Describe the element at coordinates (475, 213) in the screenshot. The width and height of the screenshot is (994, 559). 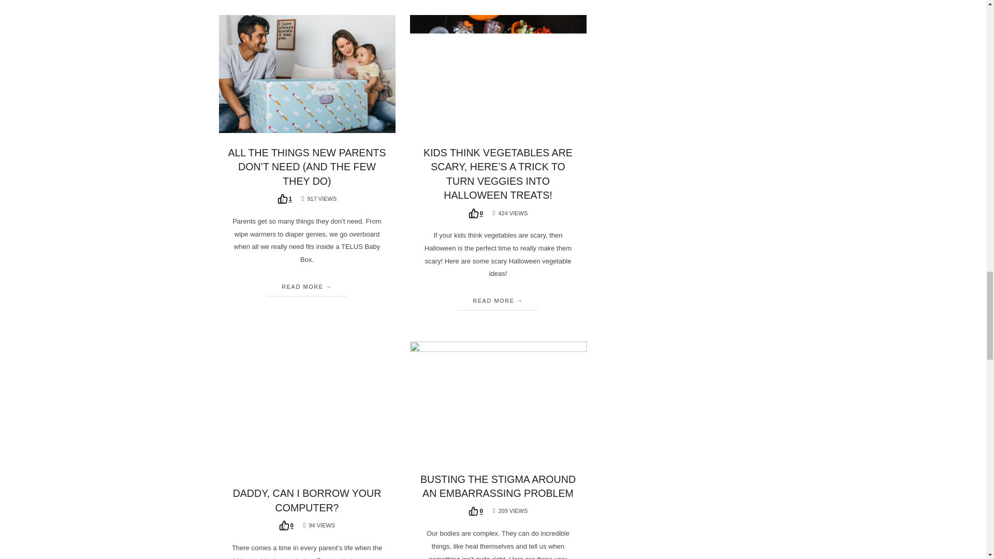
I see `Recommend this` at that location.